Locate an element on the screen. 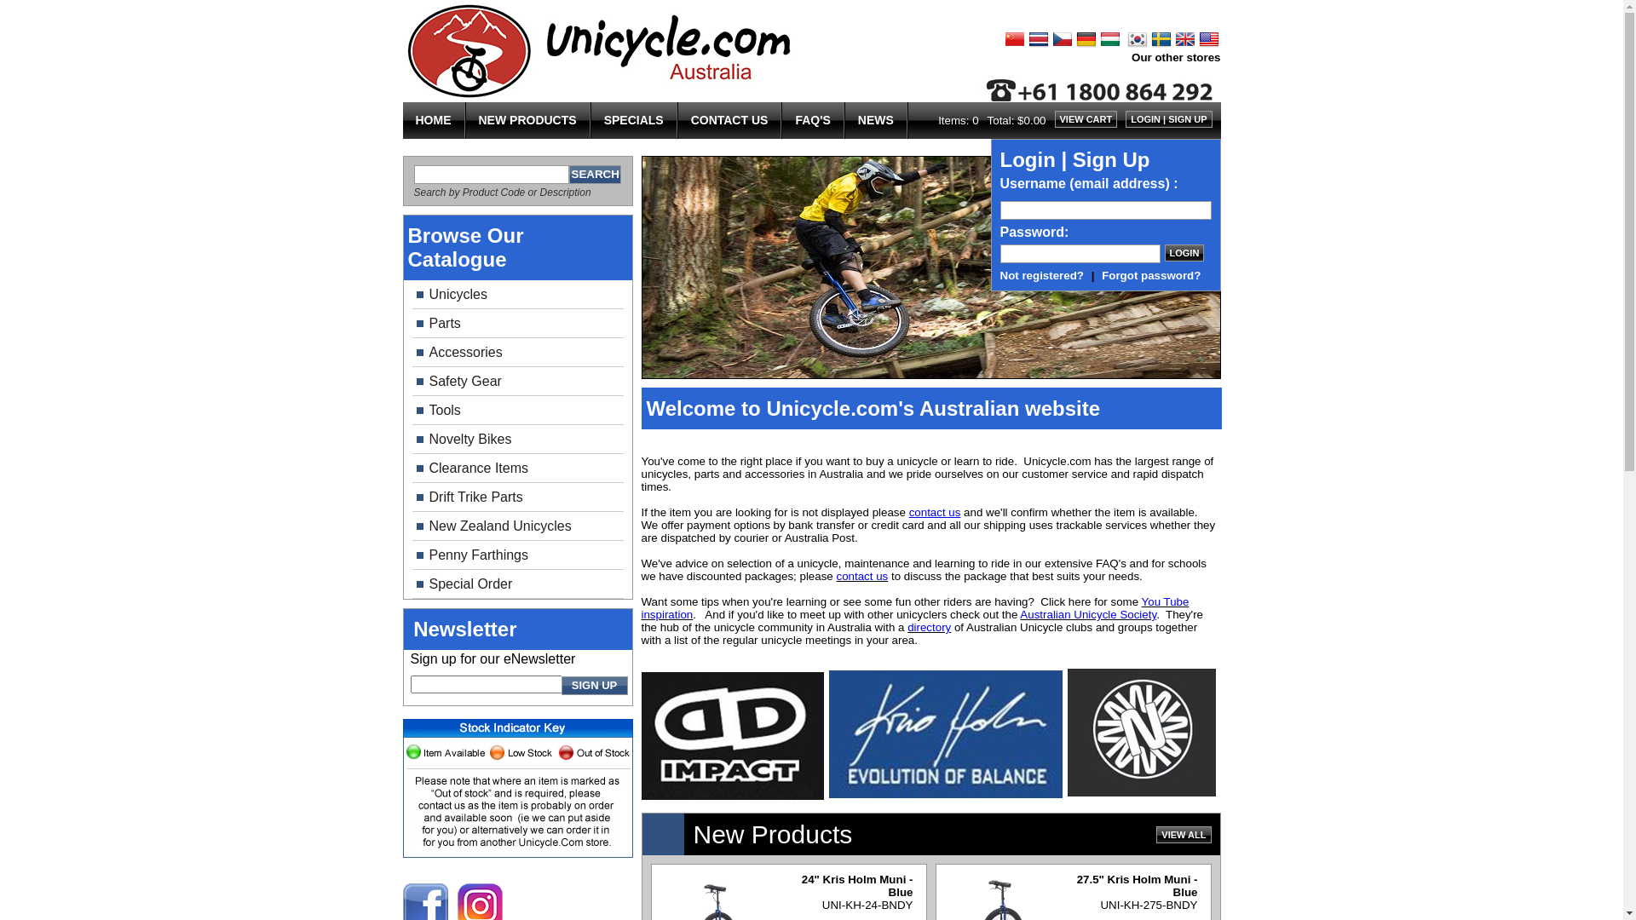 The width and height of the screenshot is (1636, 920). Tools is located at coordinates (518, 411).